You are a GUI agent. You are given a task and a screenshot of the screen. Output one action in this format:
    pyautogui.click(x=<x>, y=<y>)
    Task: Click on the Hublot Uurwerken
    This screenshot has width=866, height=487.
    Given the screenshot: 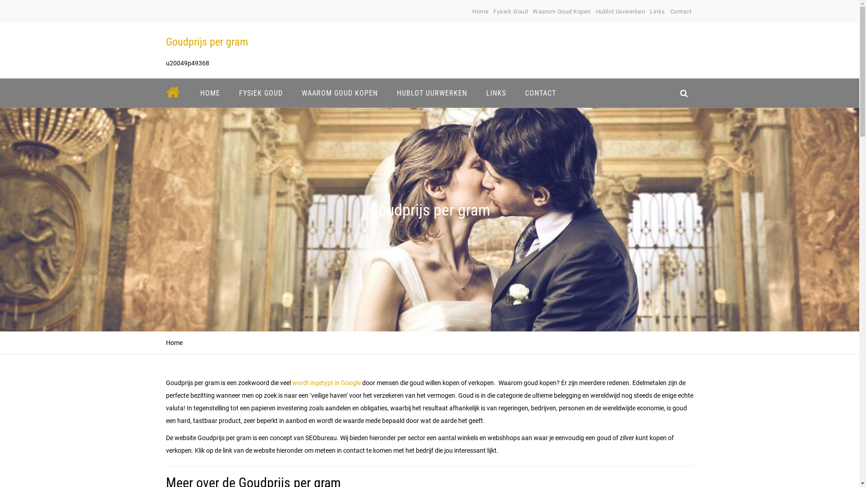 What is the action you would take?
    pyautogui.click(x=621, y=12)
    